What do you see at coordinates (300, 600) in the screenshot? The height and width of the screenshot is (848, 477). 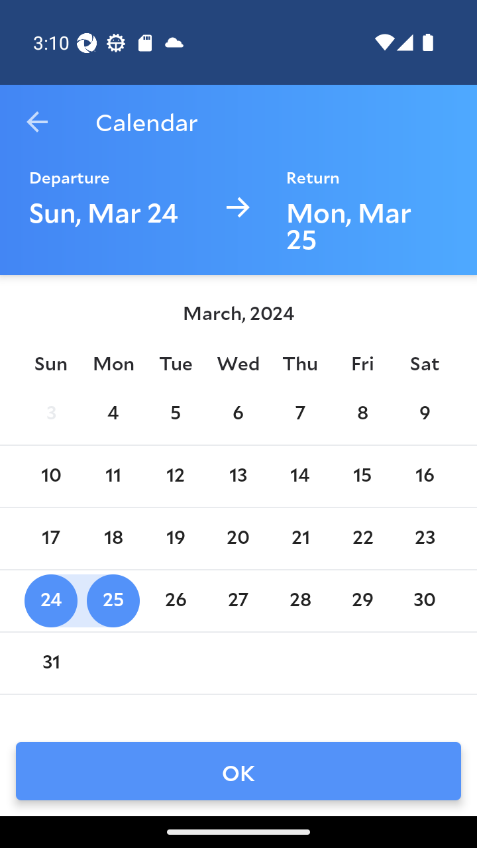 I see `28` at bounding box center [300, 600].